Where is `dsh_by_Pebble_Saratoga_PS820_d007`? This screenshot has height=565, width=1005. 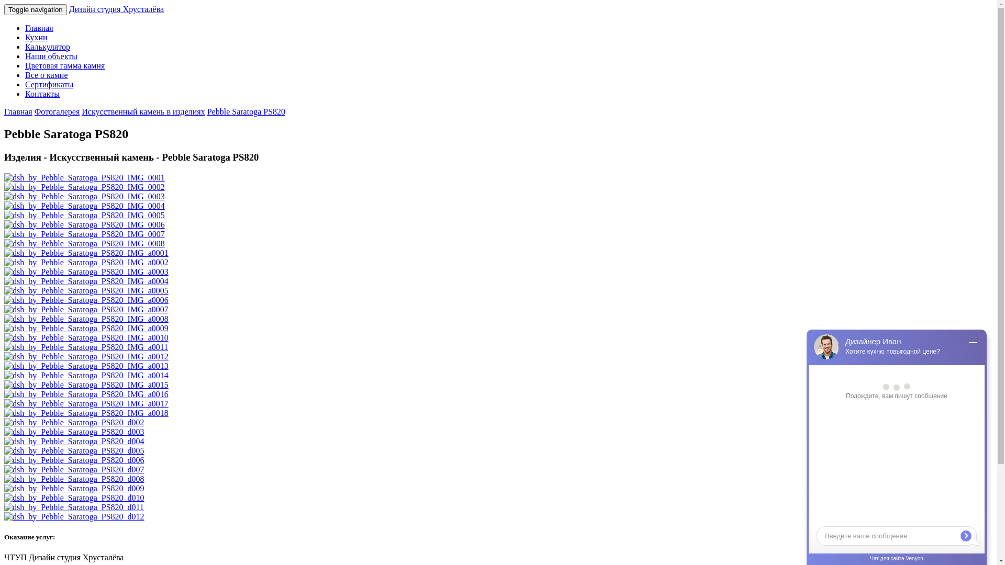
dsh_by_Pebble_Saratoga_PS820_d007 is located at coordinates (74, 470).